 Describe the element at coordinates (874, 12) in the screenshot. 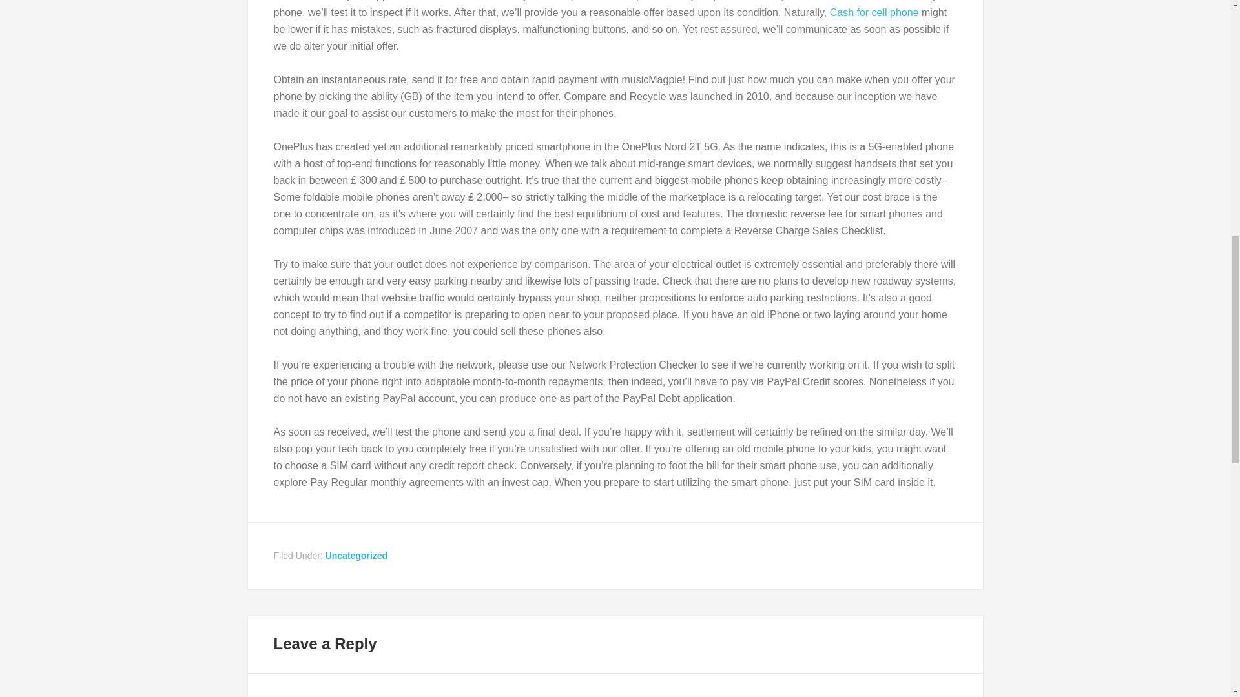

I see `Cash for cell phone` at that location.